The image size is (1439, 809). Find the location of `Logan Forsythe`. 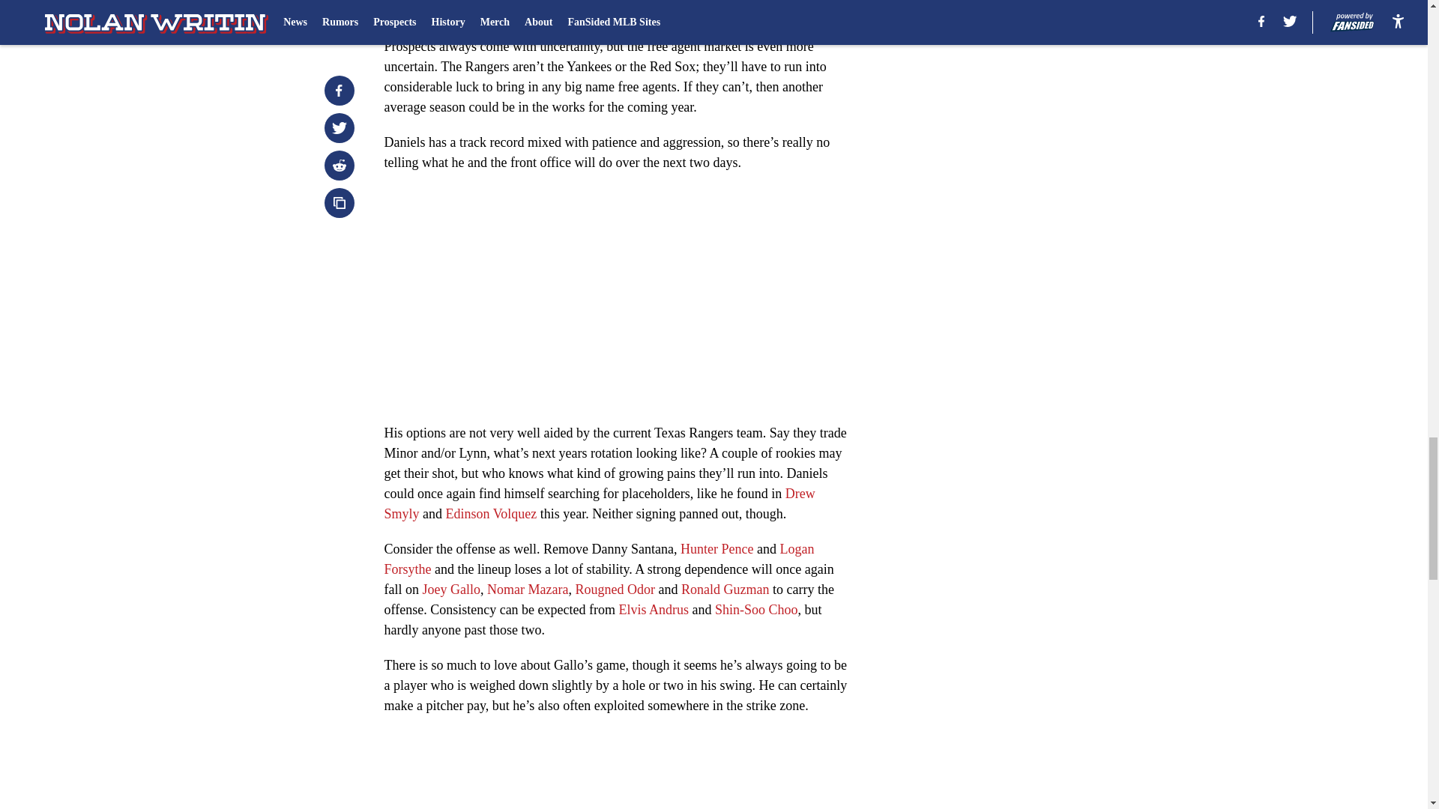

Logan Forsythe is located at coordinates (599, 559).